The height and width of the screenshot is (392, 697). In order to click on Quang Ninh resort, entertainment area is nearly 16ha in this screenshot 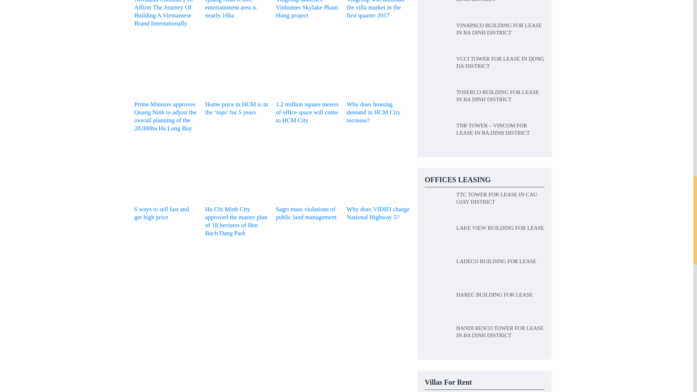, I will do `click(237, 10)`.